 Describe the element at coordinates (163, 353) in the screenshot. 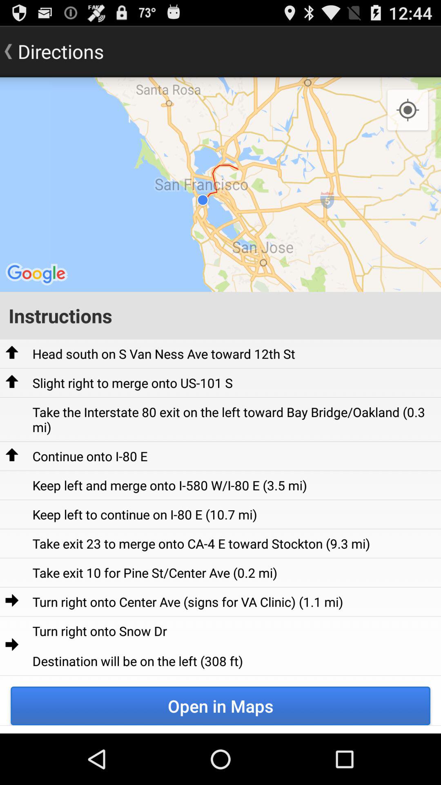

I see `flip until the head south on item` at that location.